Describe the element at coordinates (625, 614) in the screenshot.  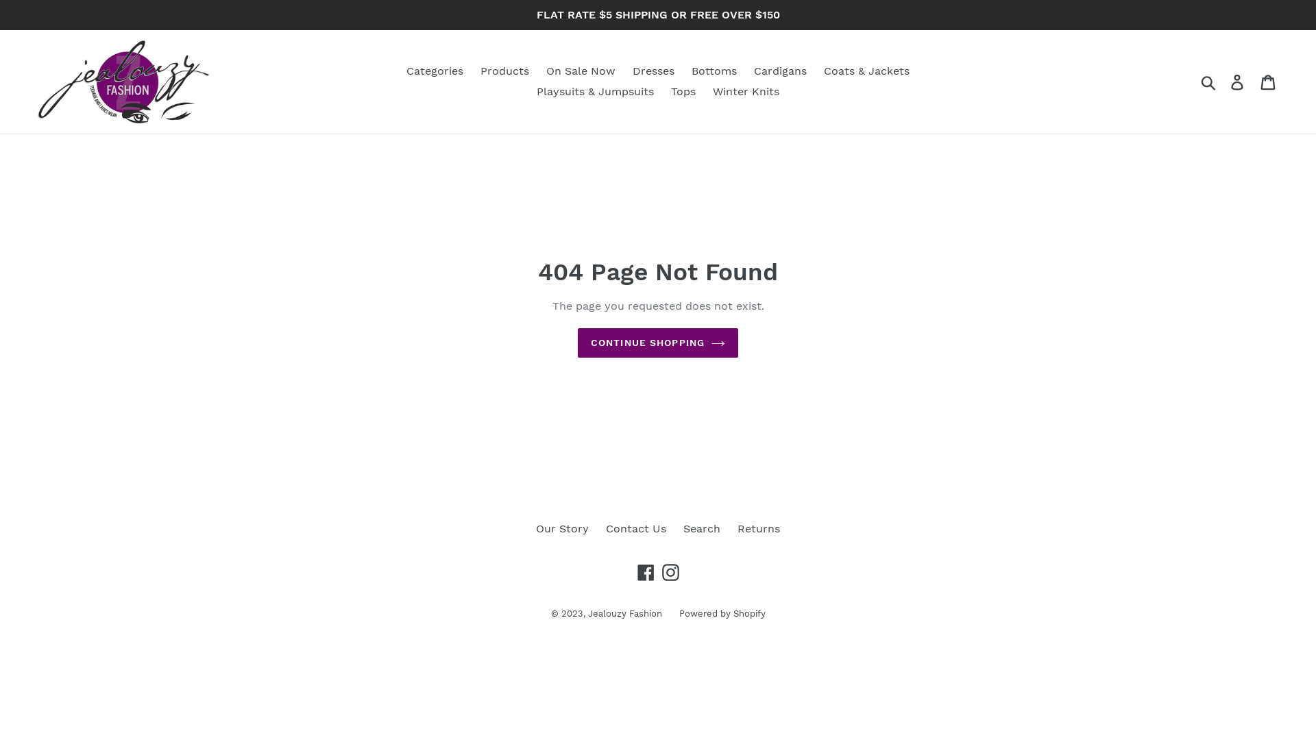
I see `Jealouzy Fashion` at that location.